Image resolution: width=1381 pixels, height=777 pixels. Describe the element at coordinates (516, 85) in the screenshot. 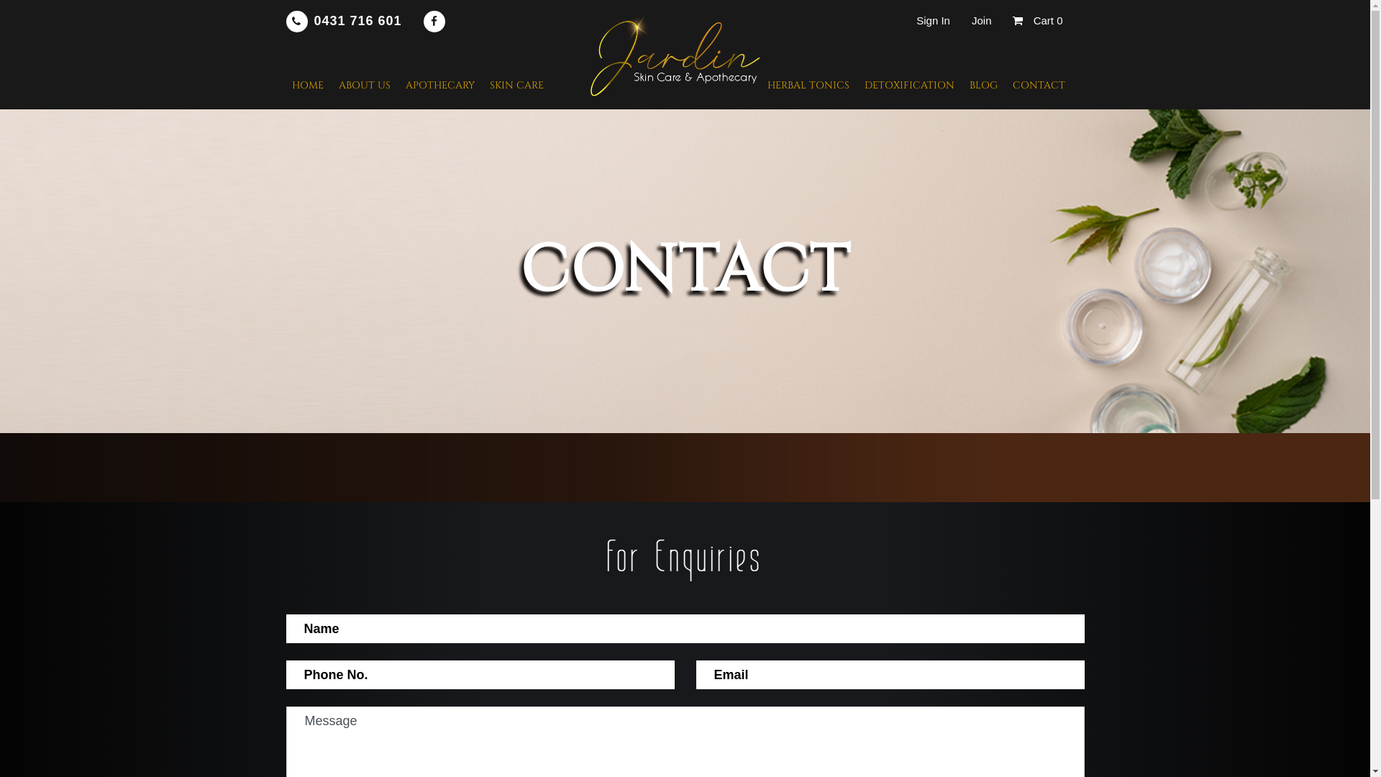

I see `SKIN CARE` at that location.